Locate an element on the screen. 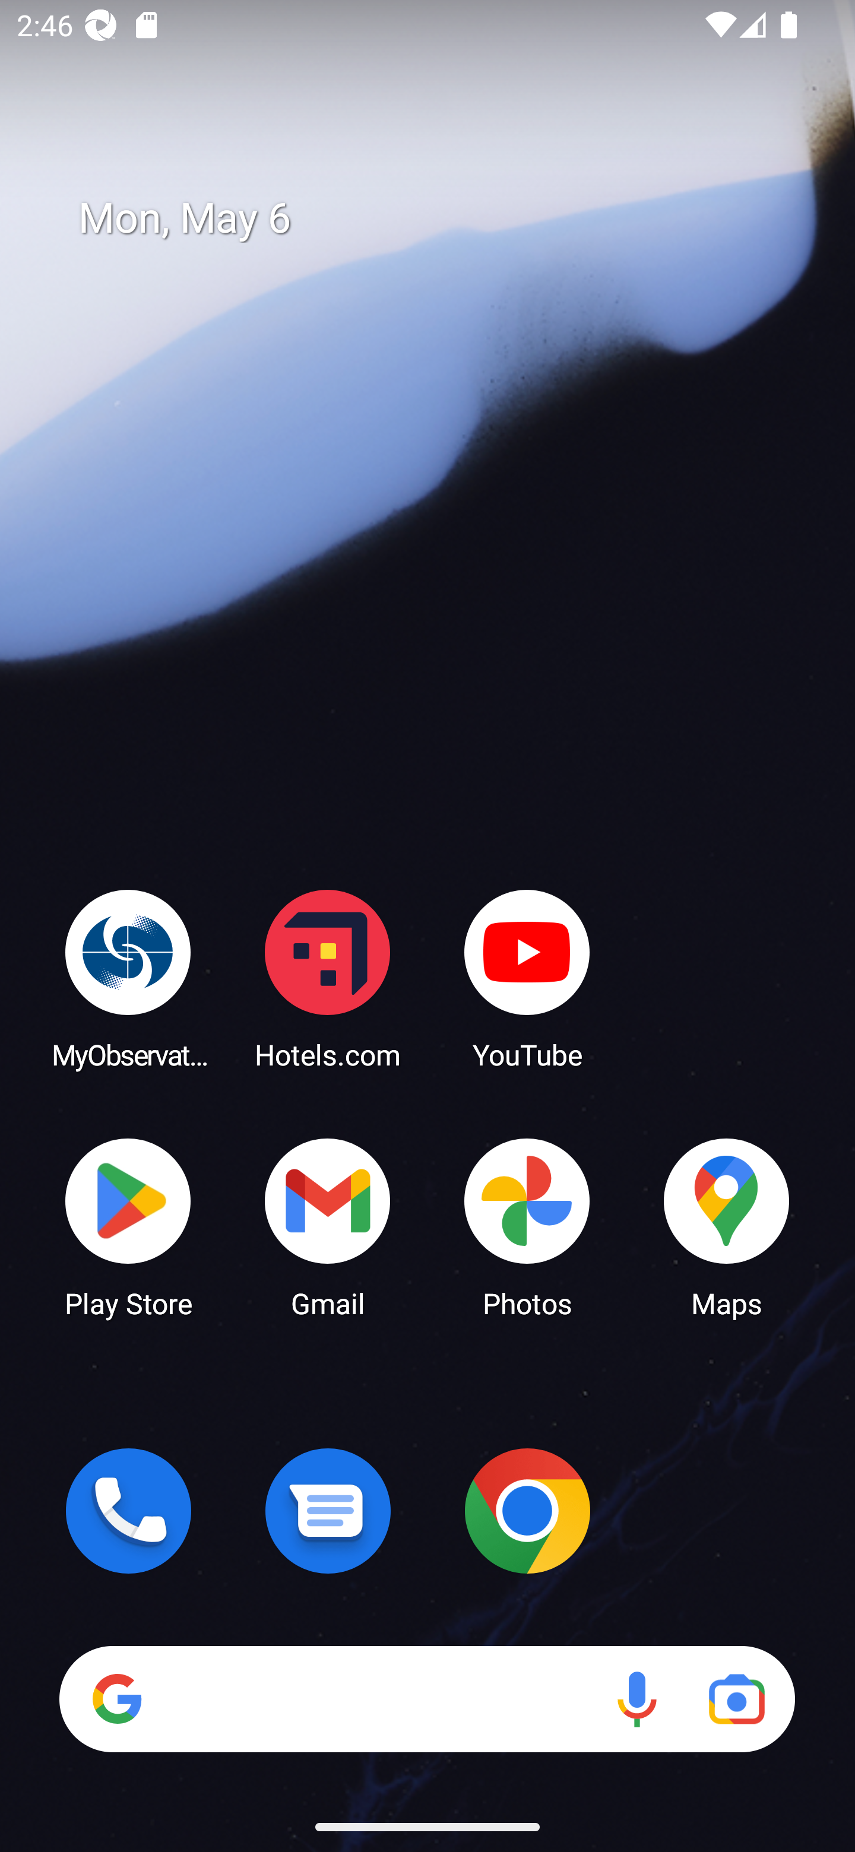 This screenshot has width=855, height=1852. Maps is located at coordinates (727, 1226).